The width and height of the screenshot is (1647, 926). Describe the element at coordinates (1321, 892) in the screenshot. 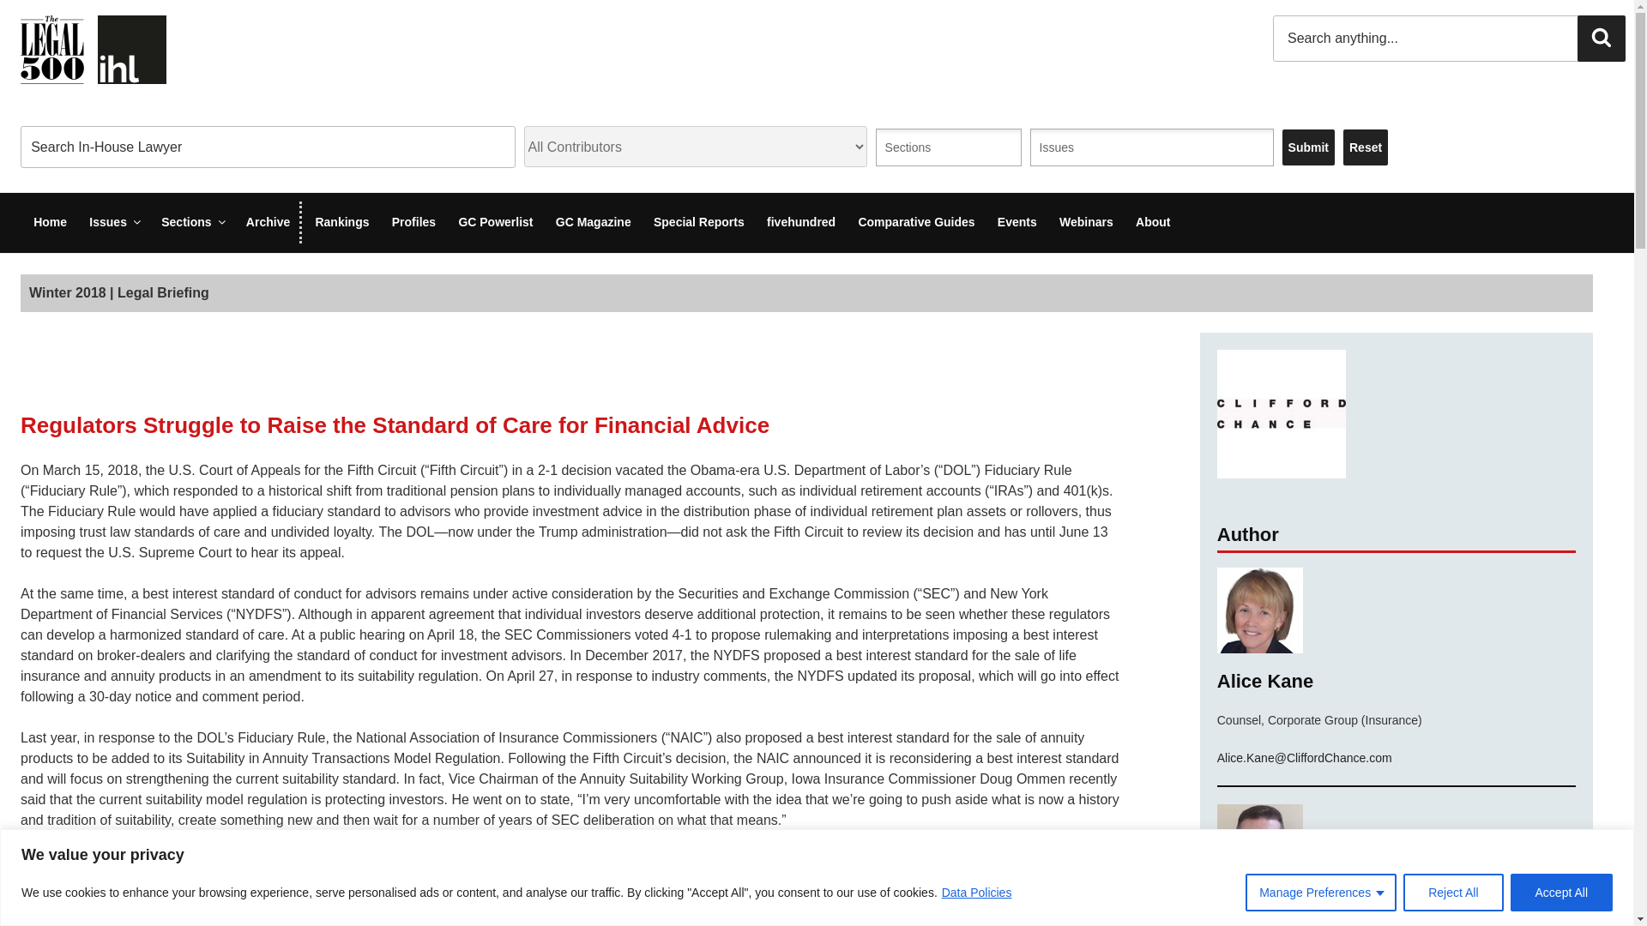

I see `Manage Preferences` at that location.